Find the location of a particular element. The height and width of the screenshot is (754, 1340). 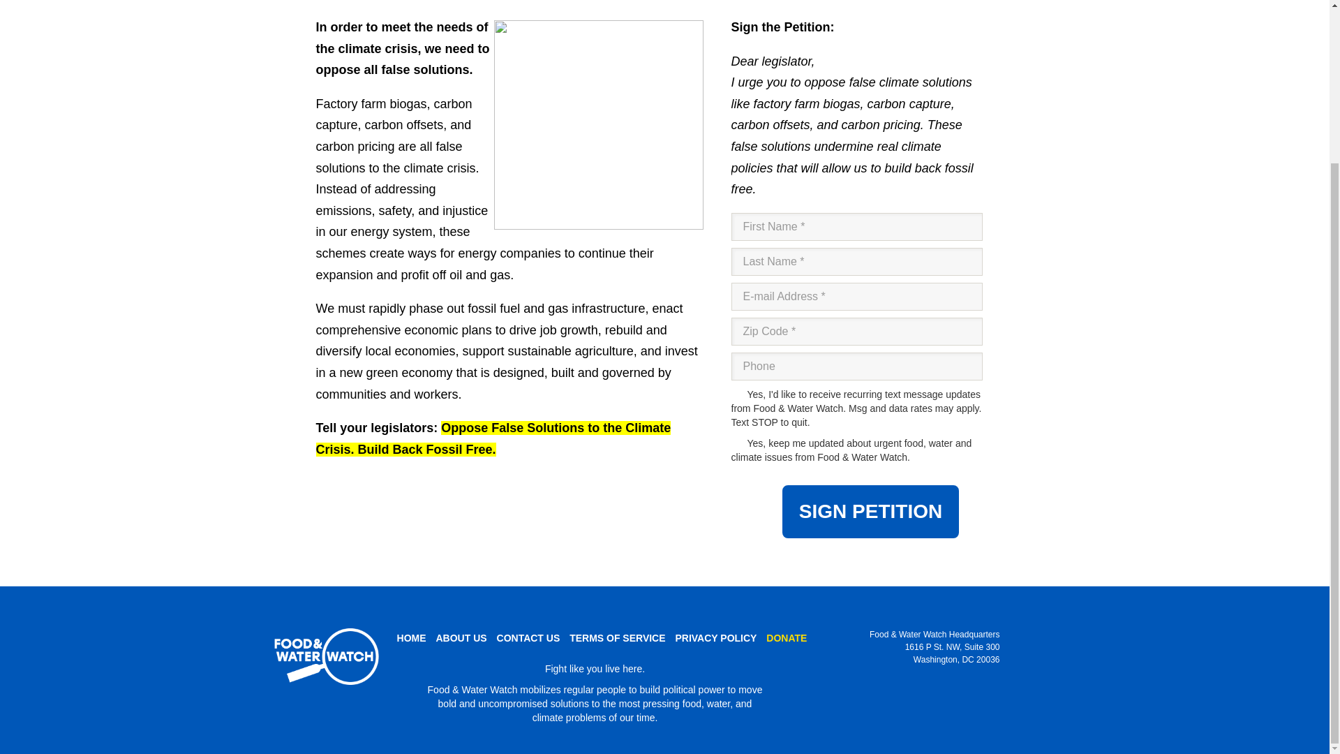

DONATE is located at coordinates (786, 638).